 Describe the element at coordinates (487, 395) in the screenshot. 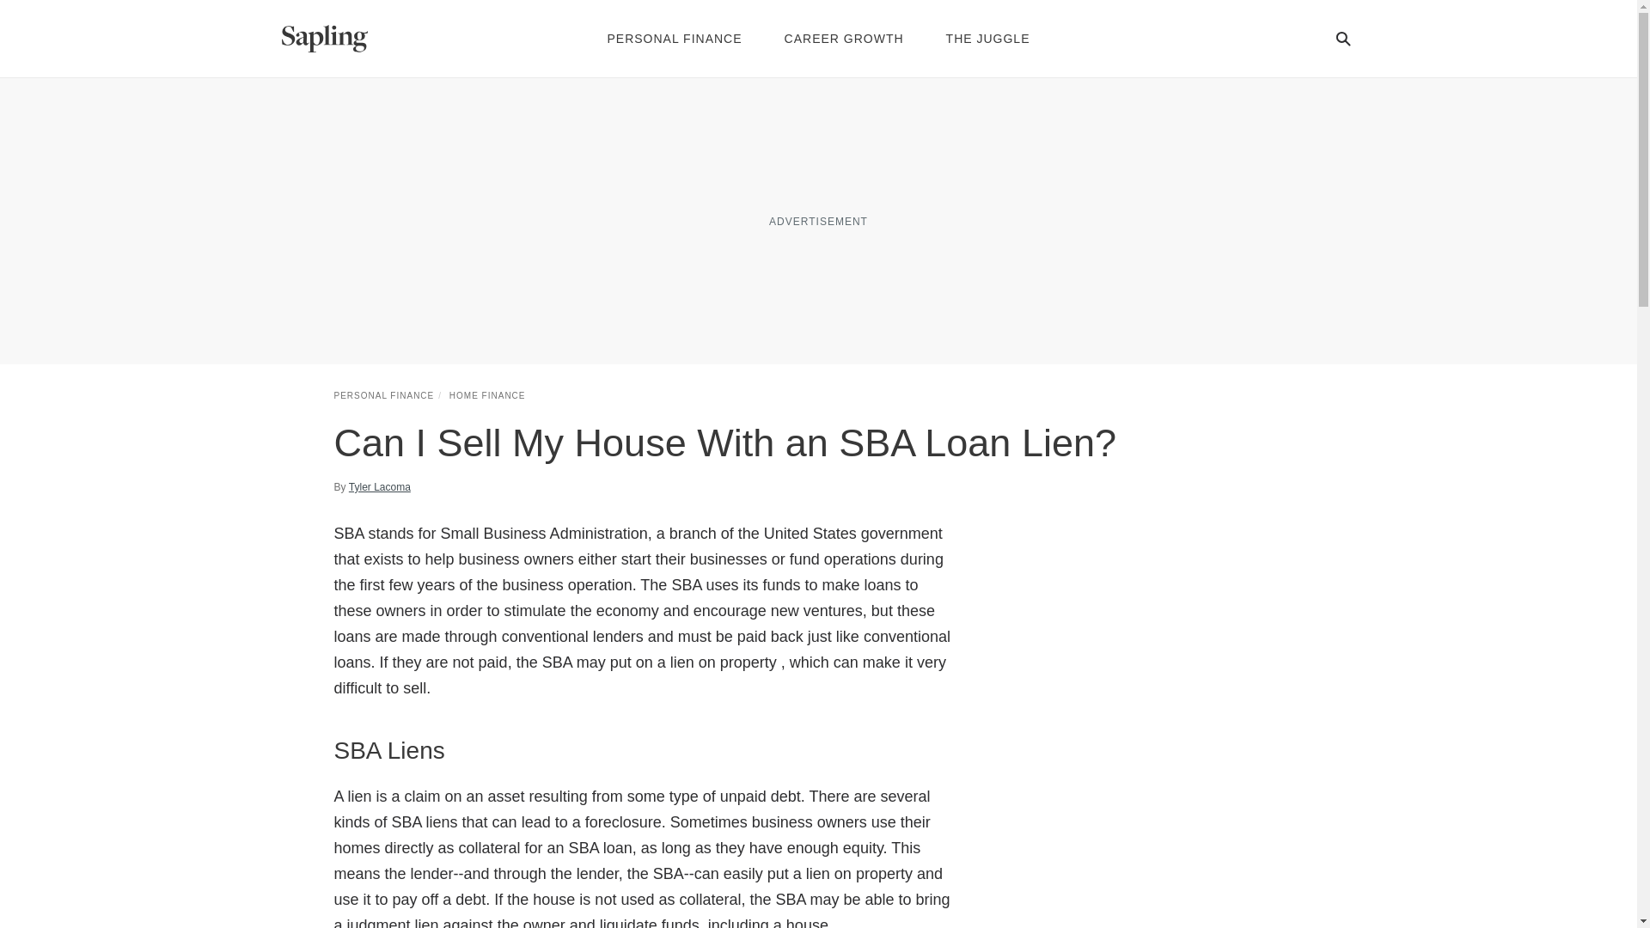

I see `HOME FINANCE` at that location.